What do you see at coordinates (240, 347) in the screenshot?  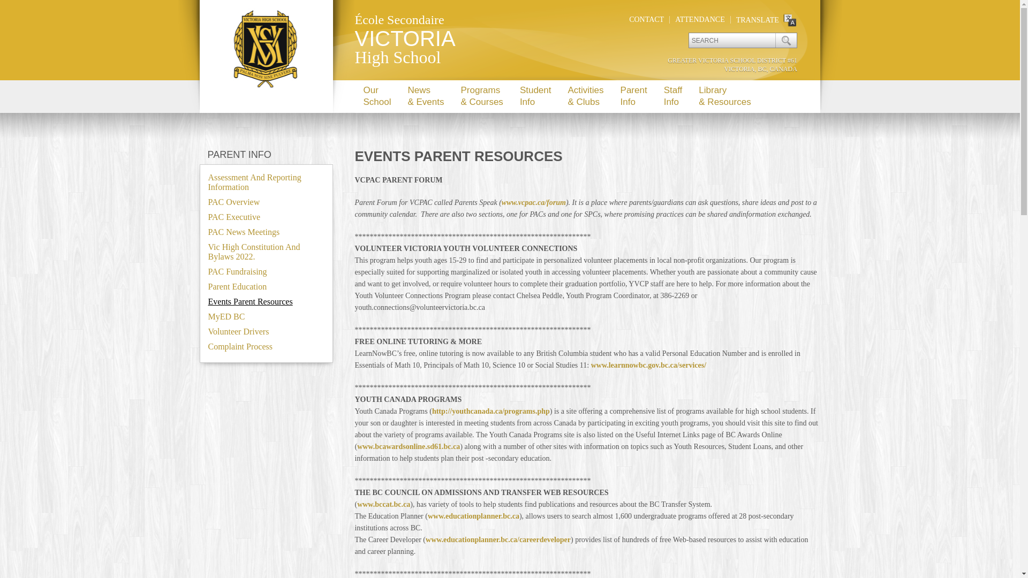 I see `Complaint Process` at bounding box center [240, 347].